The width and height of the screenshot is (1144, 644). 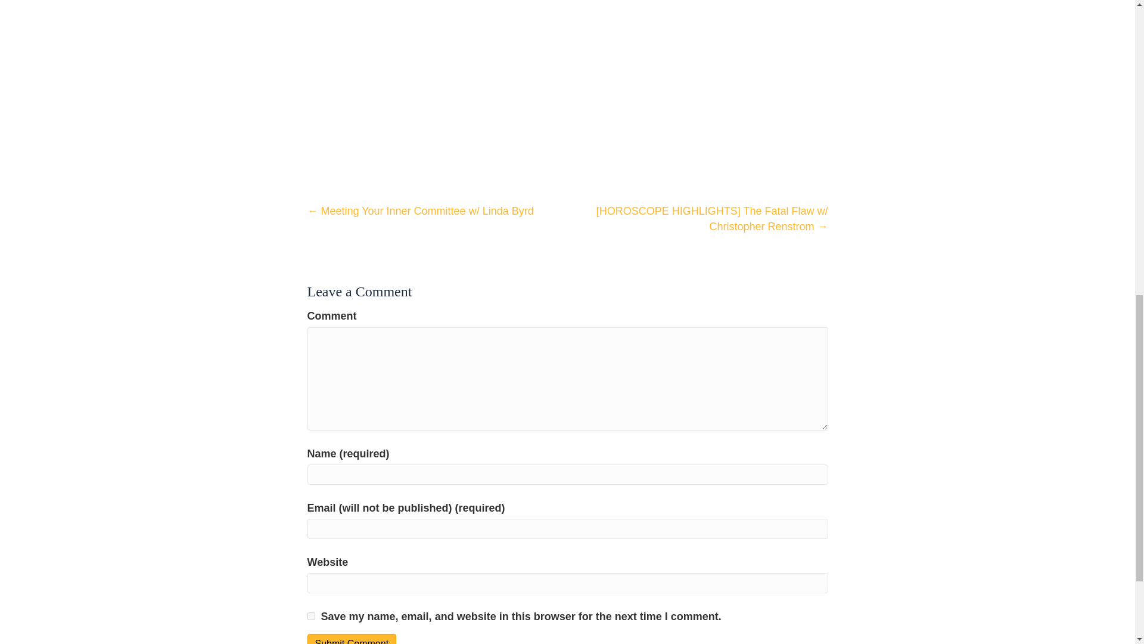 I want to click on Submit Comment, so click(x=352, y=639).